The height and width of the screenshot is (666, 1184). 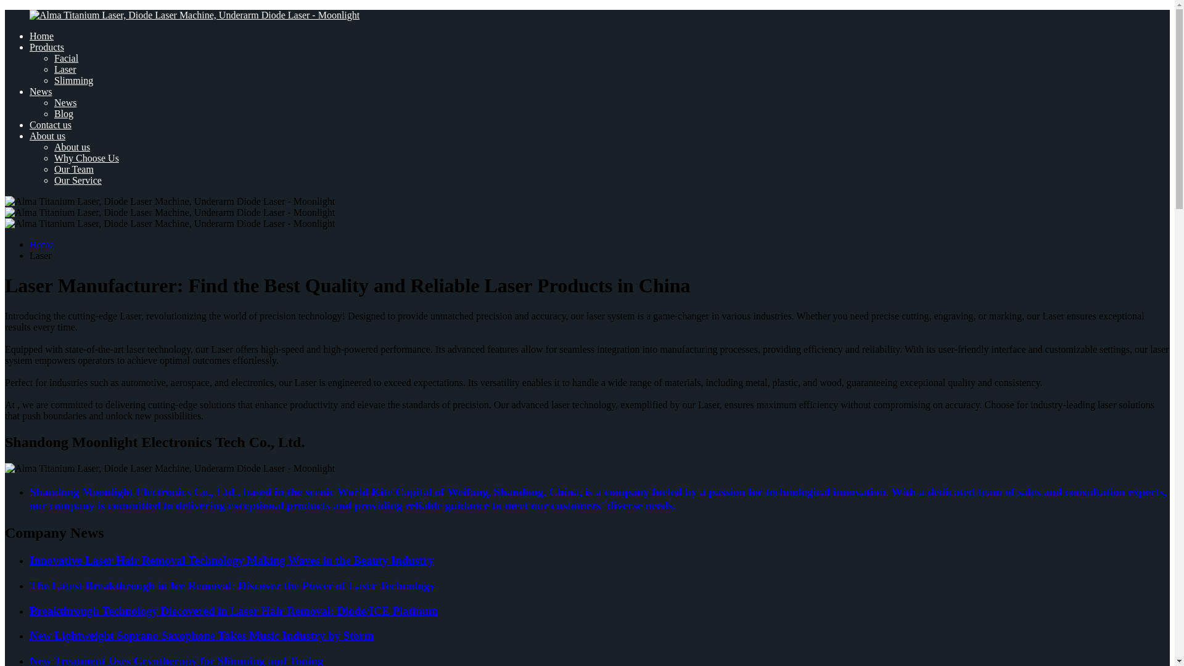 I want to click on Our Service, so click(x=78, y=180).